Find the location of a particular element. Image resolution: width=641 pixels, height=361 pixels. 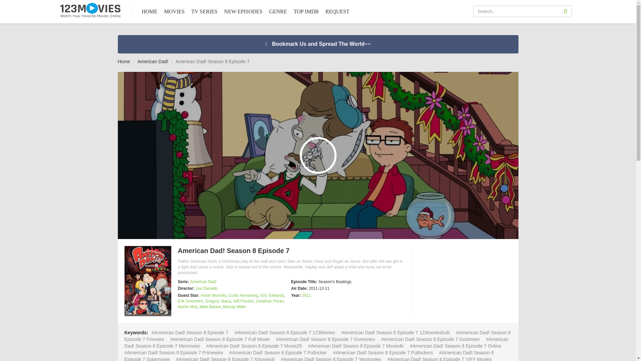

American Dad! Season 8 Episode 7 is located at coordinates (148, 281).